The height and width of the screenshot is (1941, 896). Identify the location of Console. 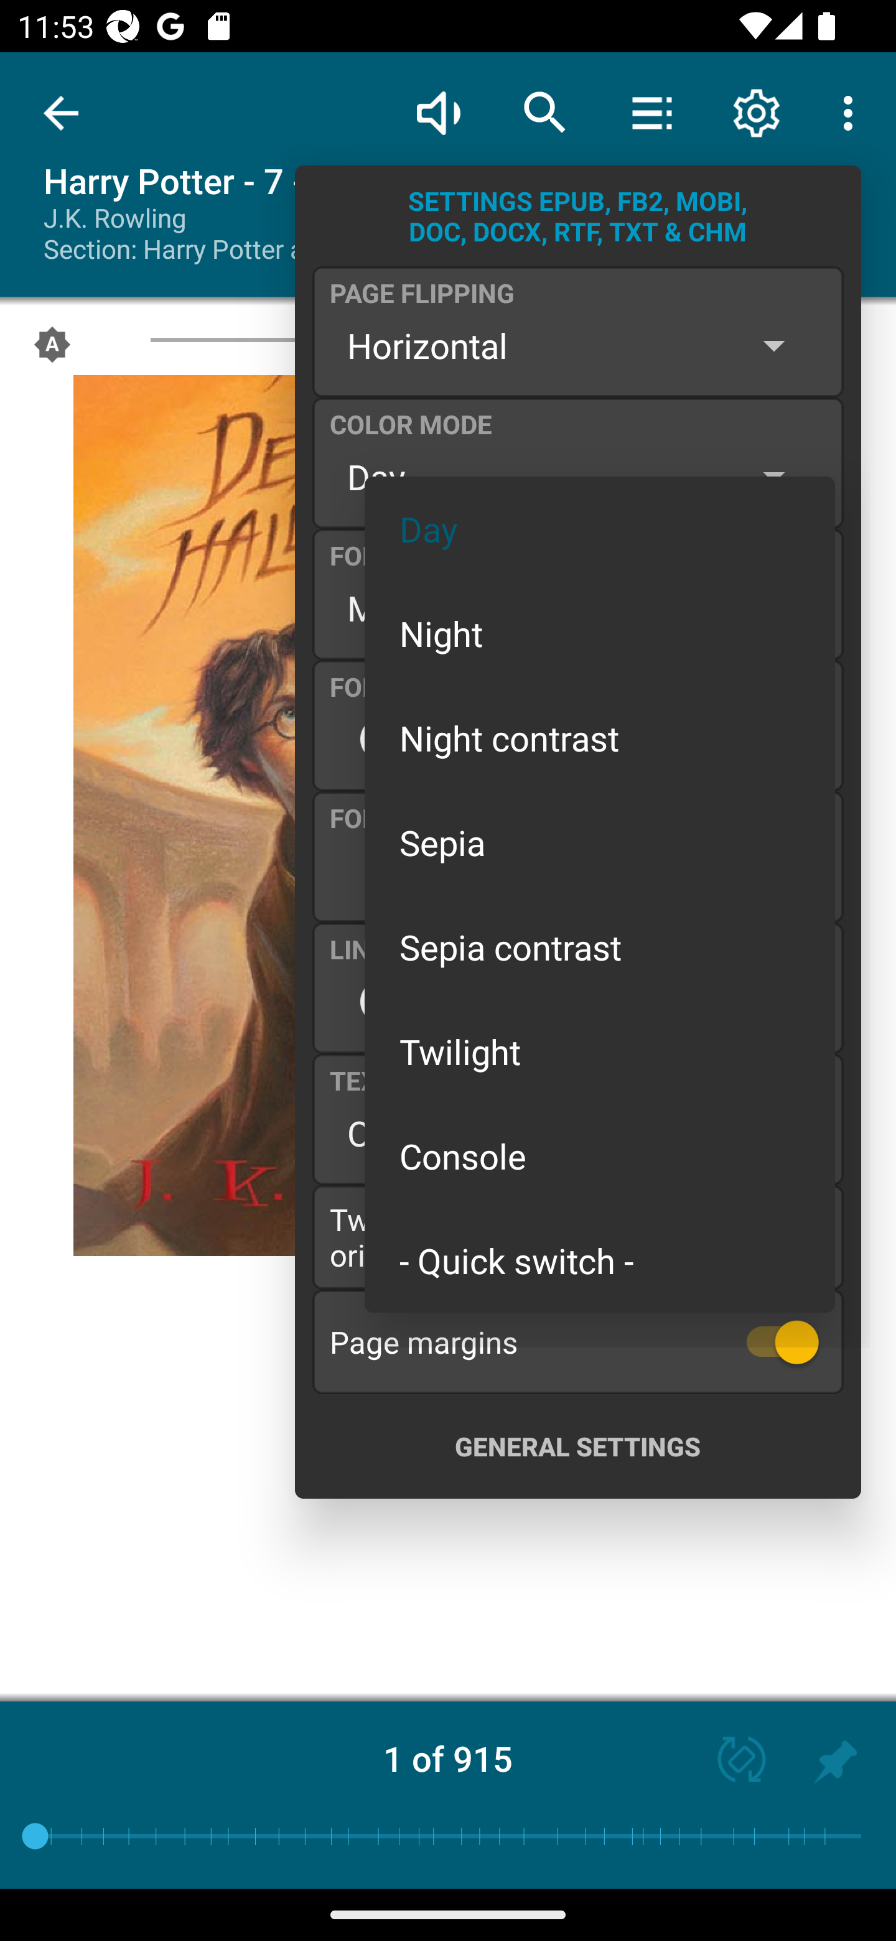
(600, 1156).